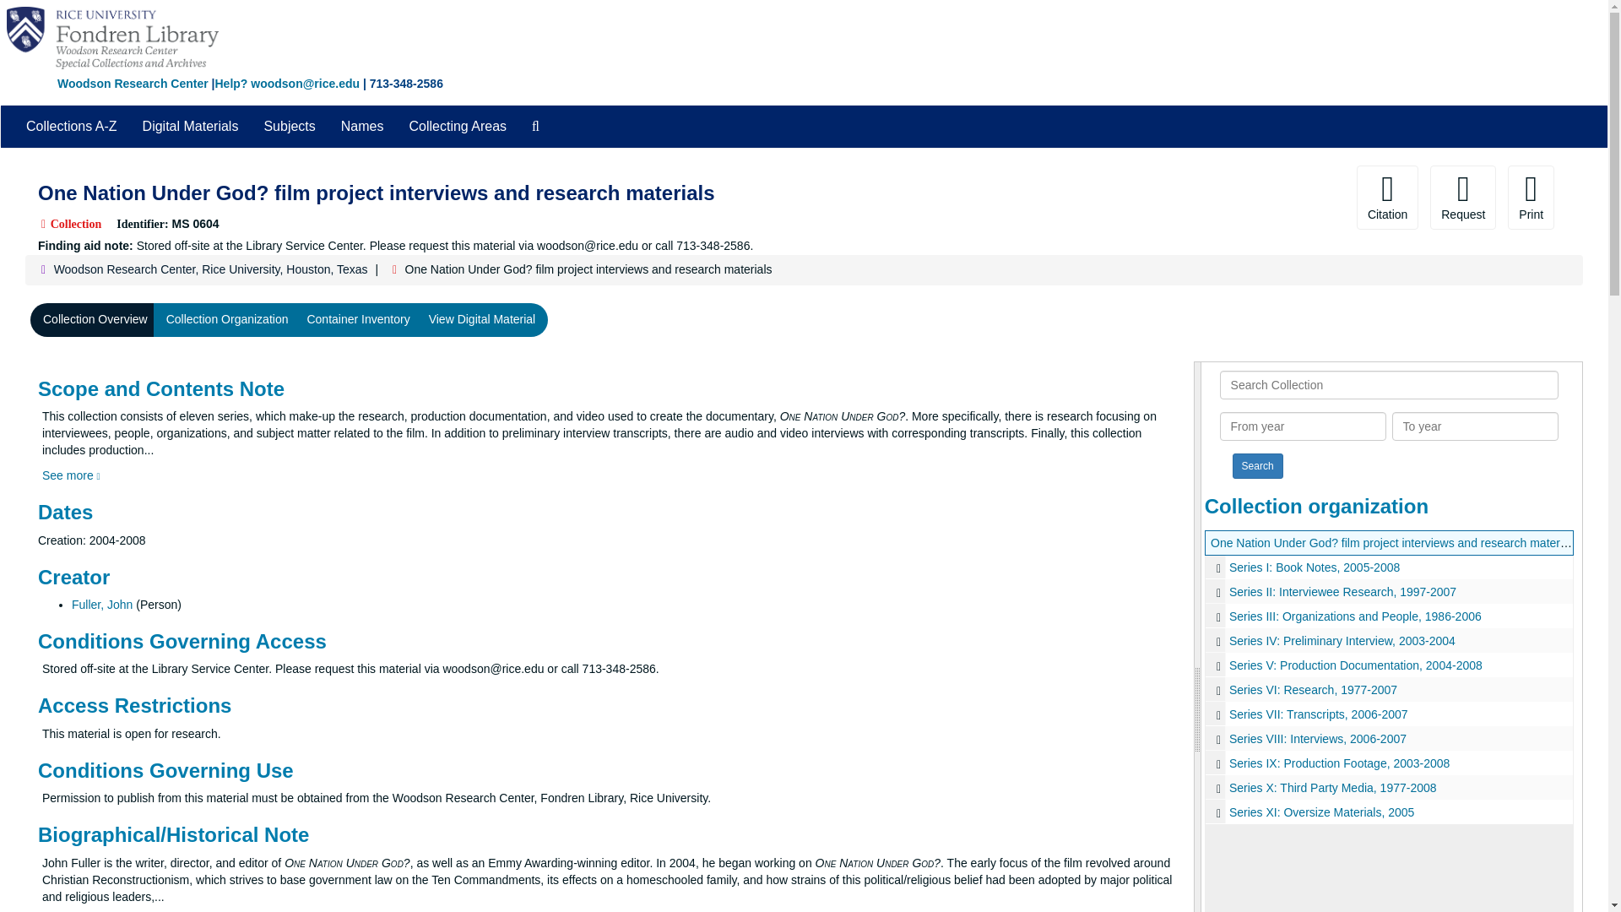  What do you see at coordinates (1389, 591) in the screenshot?
I see `Series II: Interviewee Research` at bounding box center [1389, 591].